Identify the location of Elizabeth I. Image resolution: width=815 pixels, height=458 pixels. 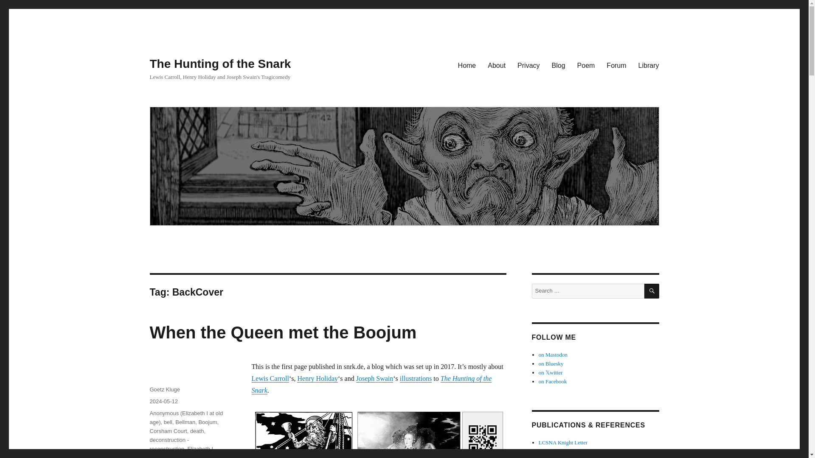
(200, 449).